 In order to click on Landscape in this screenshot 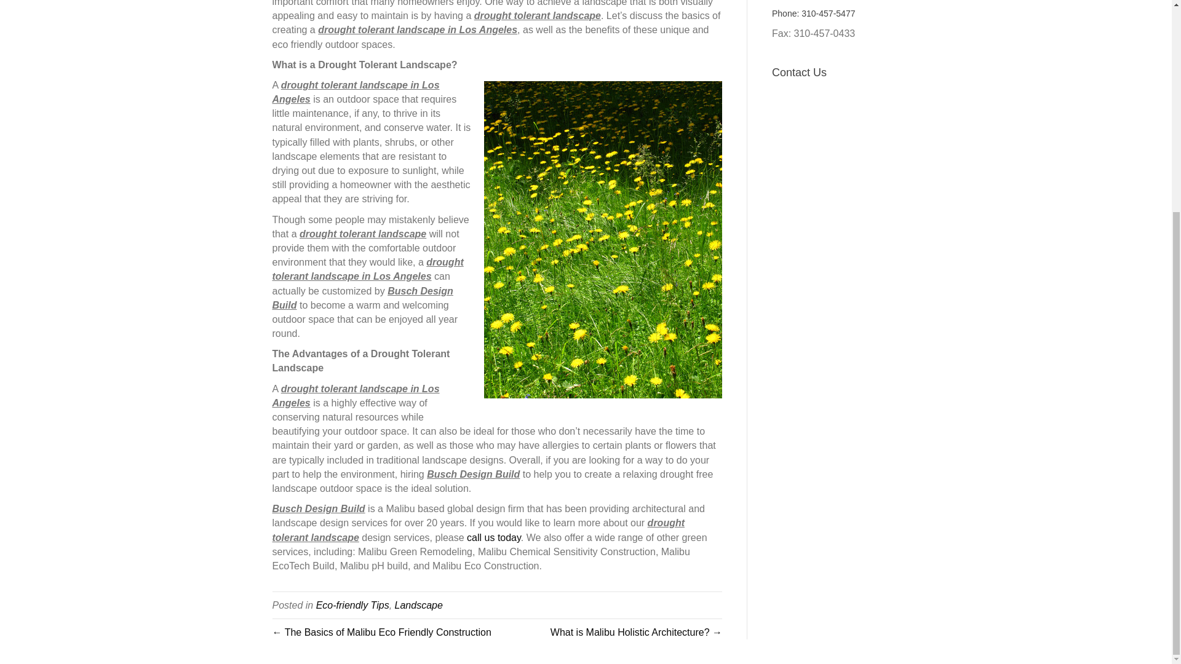, I will do `click(418, 605)`.